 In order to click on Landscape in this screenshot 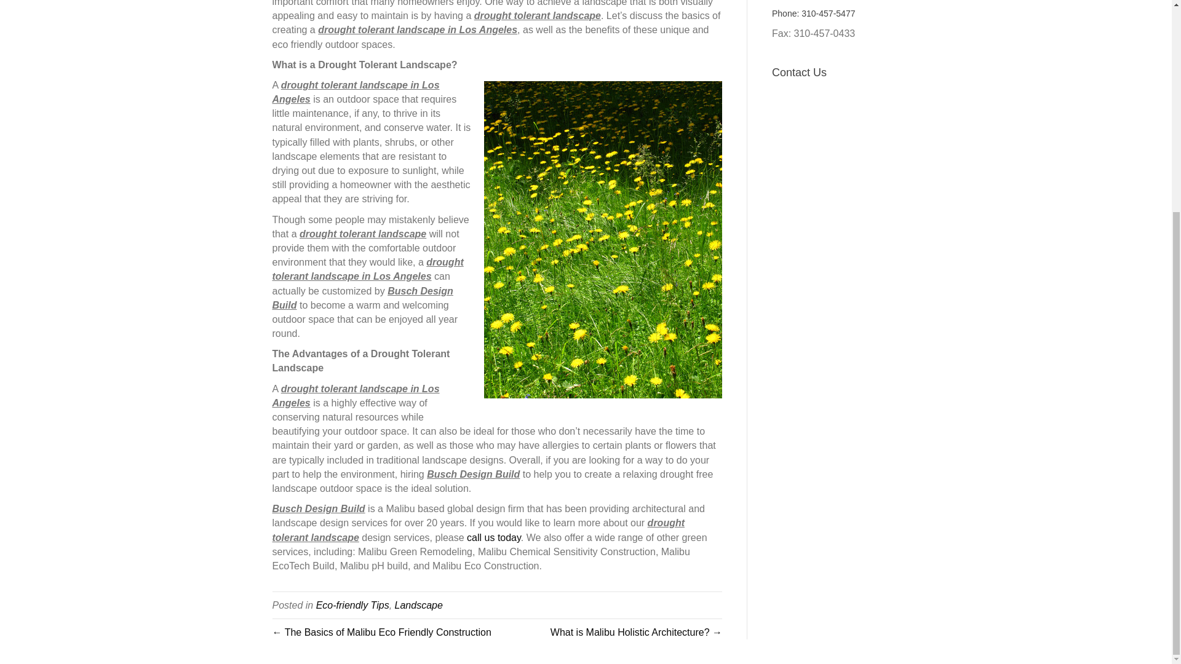, I will do `click(418, 605)`.